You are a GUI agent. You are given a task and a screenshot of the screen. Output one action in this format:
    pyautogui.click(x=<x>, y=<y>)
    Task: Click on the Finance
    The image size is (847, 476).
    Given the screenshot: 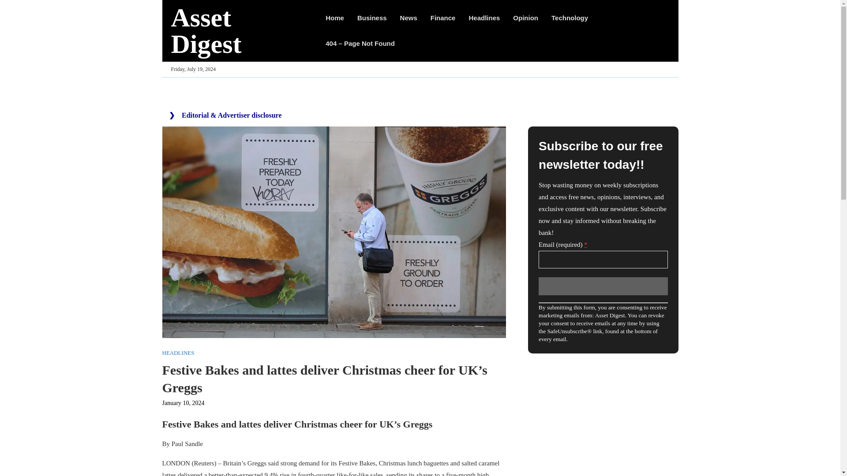 What is the action you would take?
    pyautogui.click(x=443, y=18)
    